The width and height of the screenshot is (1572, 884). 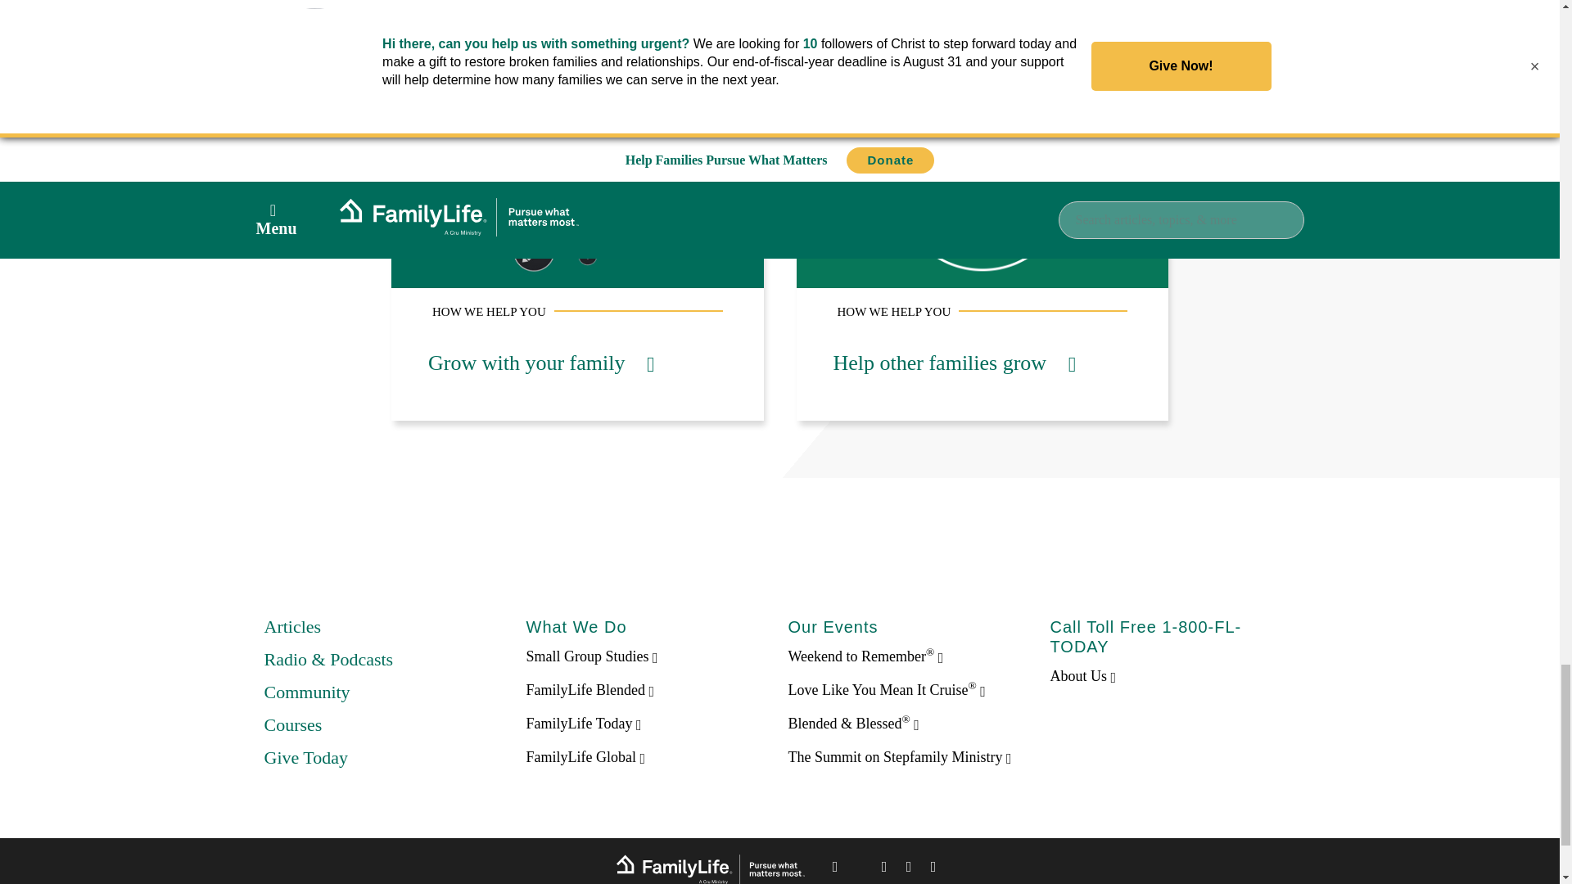 I want to click on Facebook, so click(x=835, y=869).